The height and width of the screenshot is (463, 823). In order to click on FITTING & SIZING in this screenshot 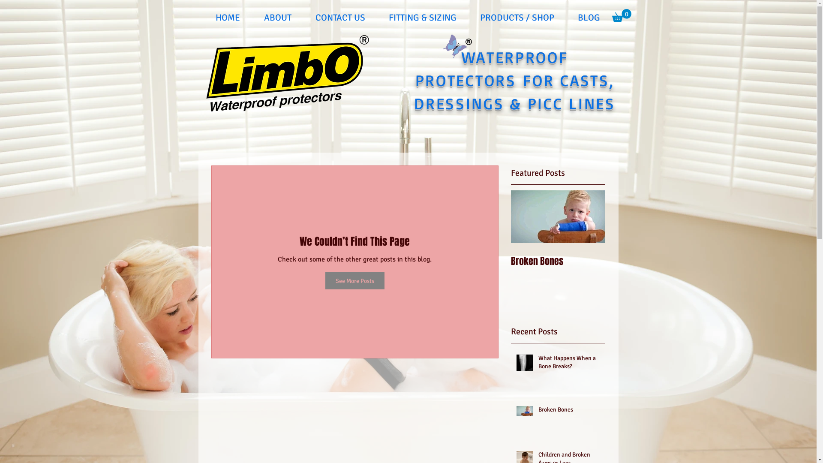, I will do `click(423, 18)`.